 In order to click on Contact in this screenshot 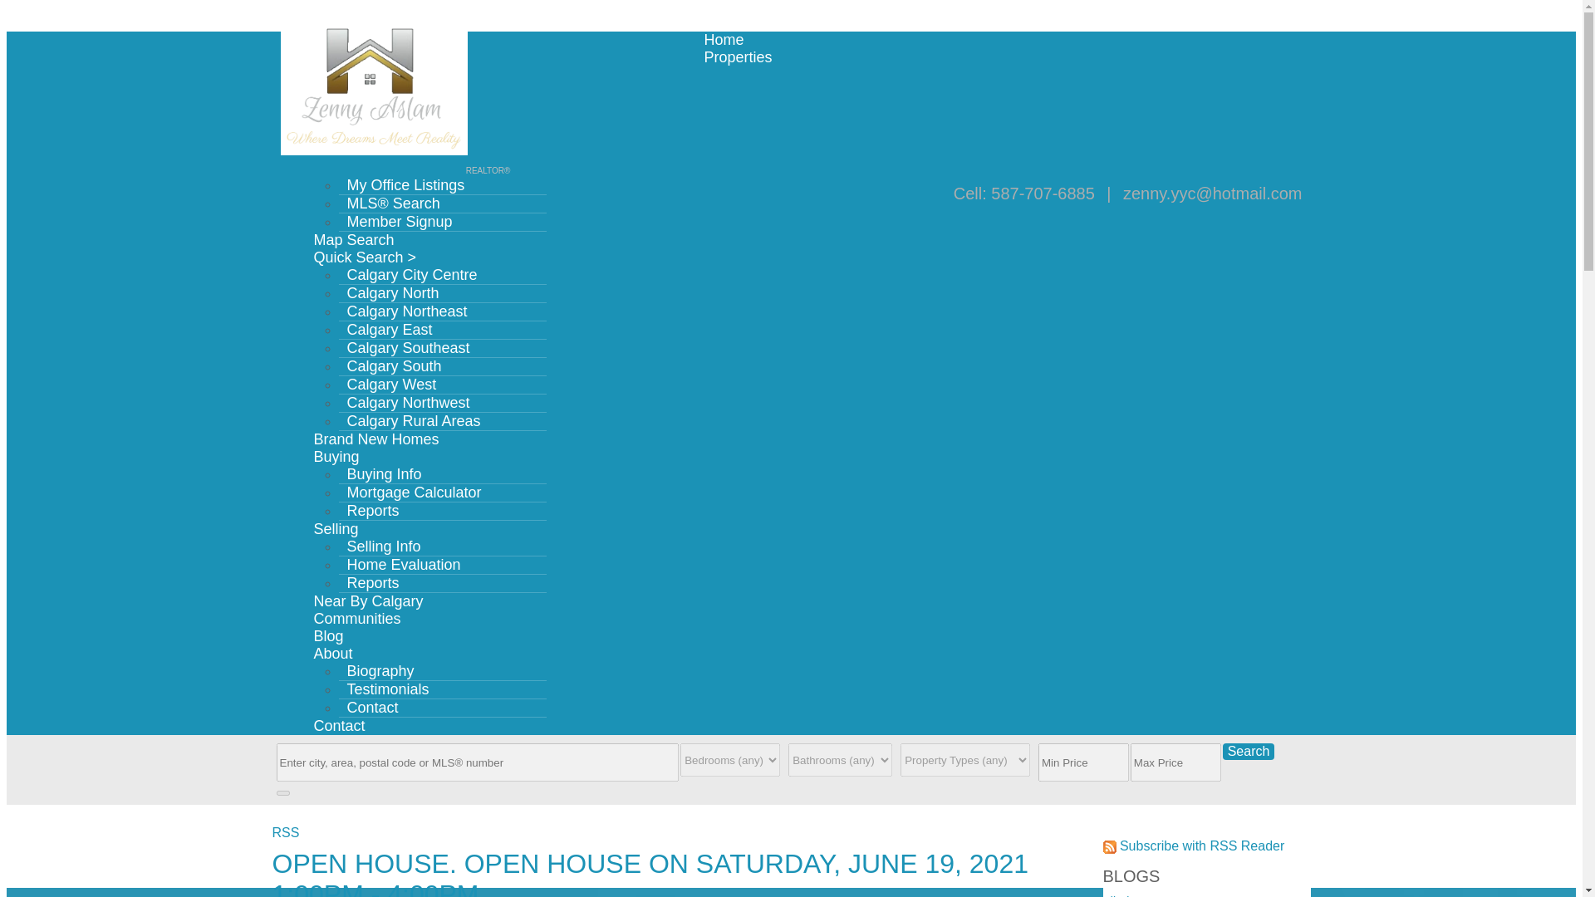, I will do `click(372, 708)`.